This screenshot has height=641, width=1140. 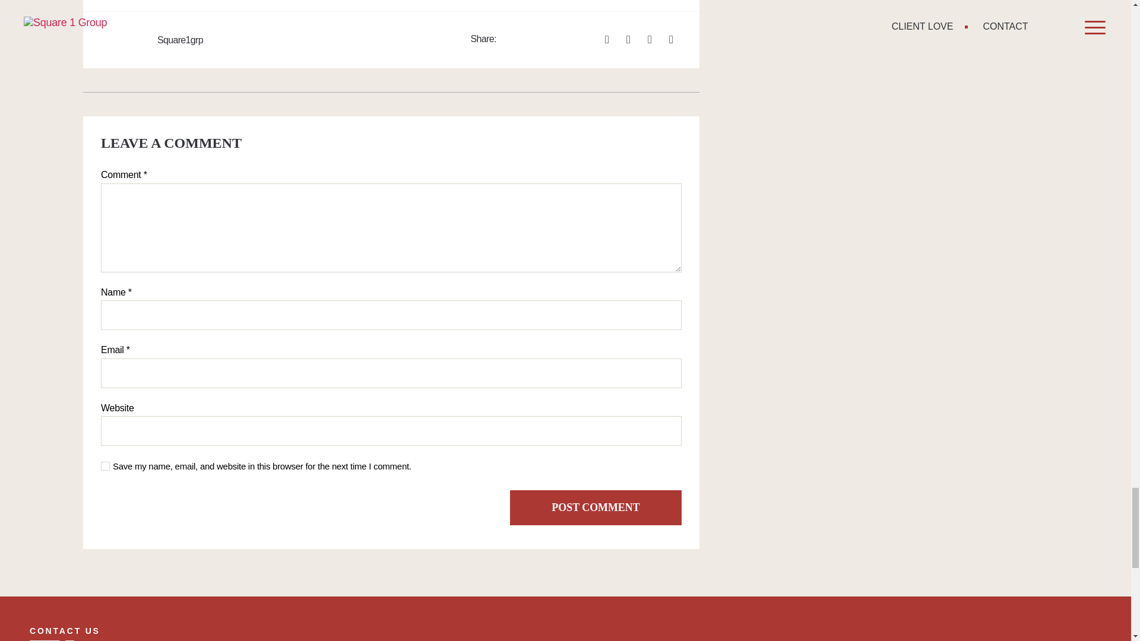 I want to click on Post Comment, so click(x=596, y=507).